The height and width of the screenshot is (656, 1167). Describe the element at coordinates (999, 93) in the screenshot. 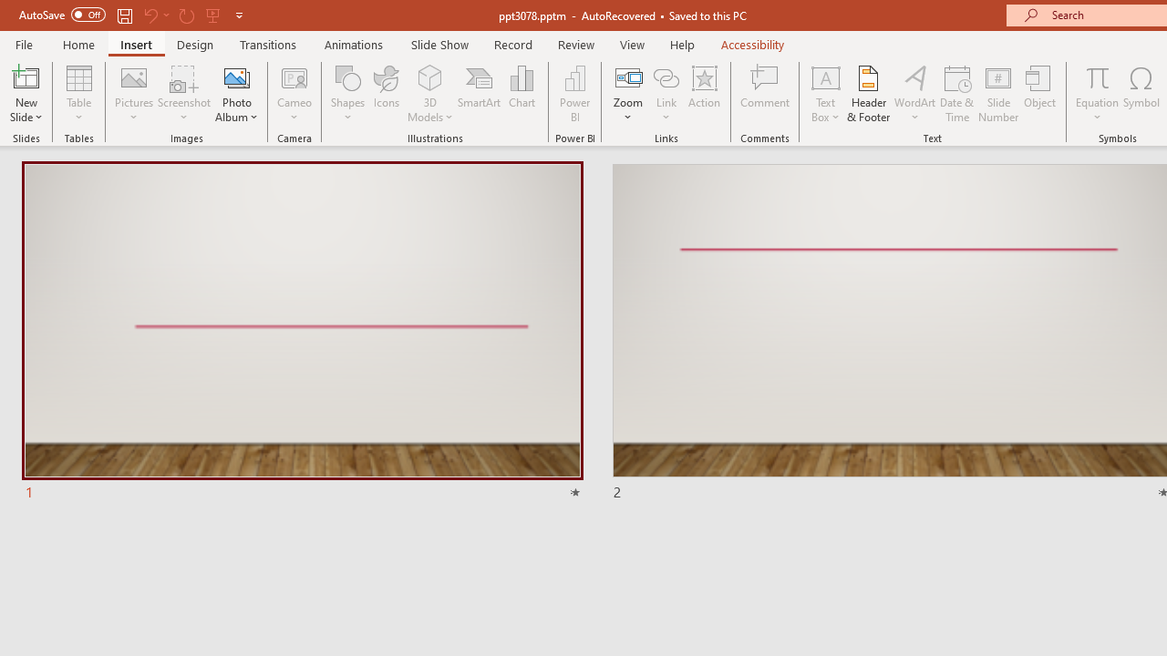

I see `Slide Number` at that location.